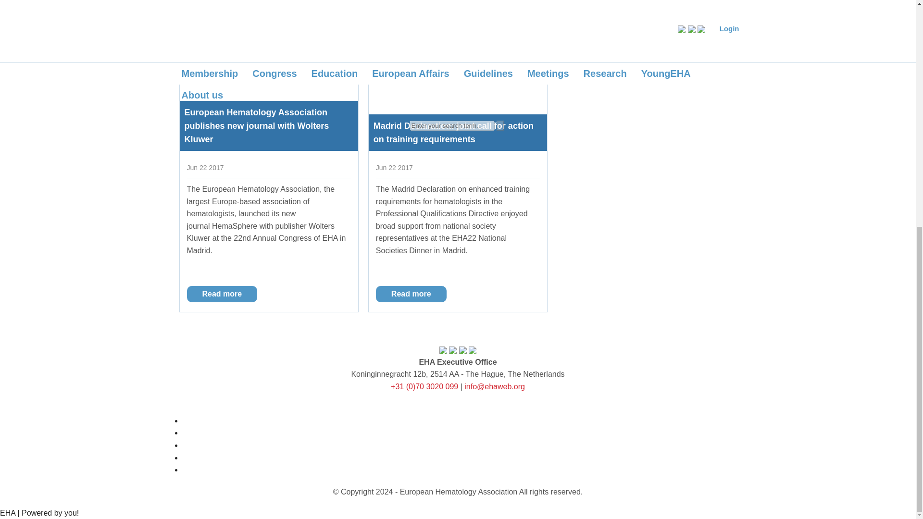 The height and width of the screenshot is (519, 923). What do you see at coordinates (505, 5) in the screenshot?
I see `Tutorial reports` at bounding box center [505, 5].